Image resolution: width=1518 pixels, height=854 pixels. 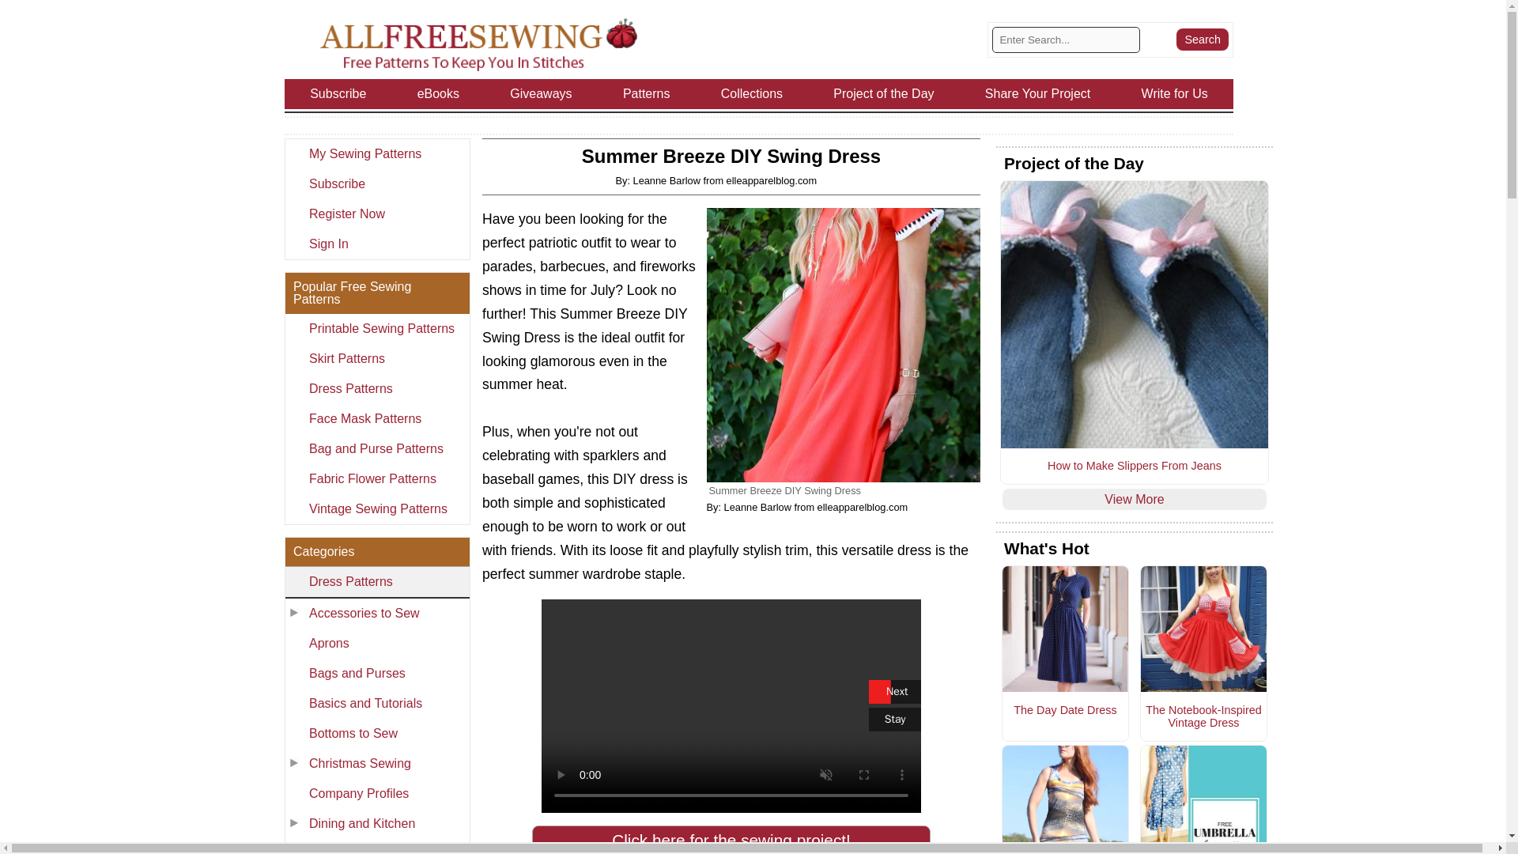 What do you see at coordinates (376, 244) in the screenshot?
I see `Sign In` at bounding box center [376, 244].